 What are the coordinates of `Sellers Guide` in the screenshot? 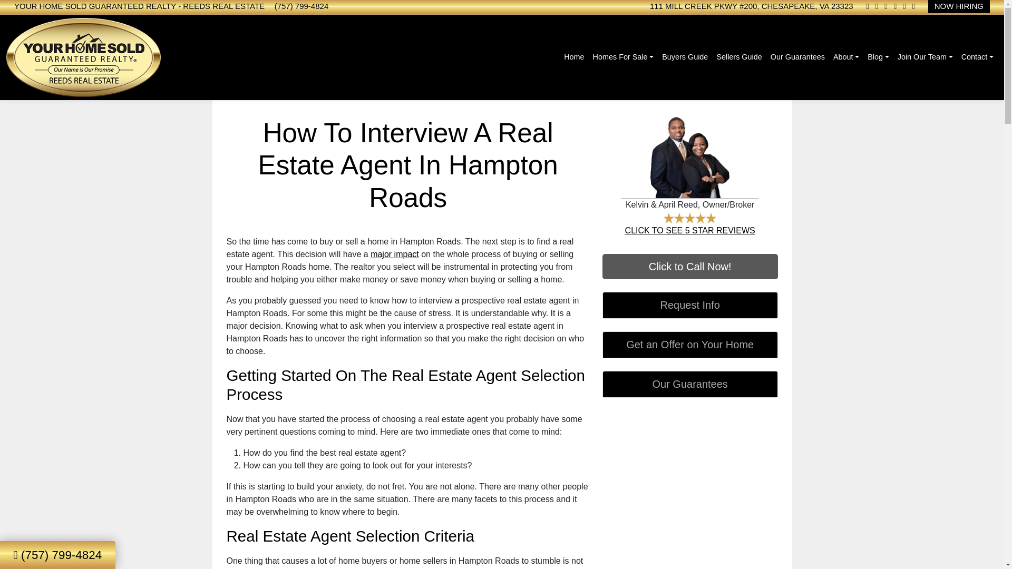 It's located at (739, 57).